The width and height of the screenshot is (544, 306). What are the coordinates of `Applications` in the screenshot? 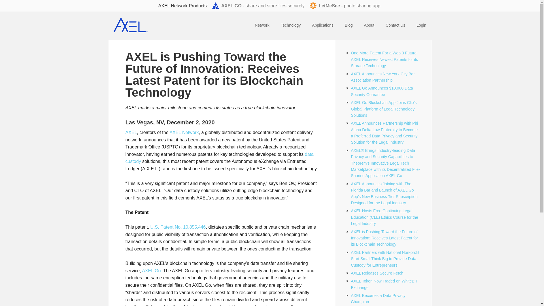 It's located at (322, 25).